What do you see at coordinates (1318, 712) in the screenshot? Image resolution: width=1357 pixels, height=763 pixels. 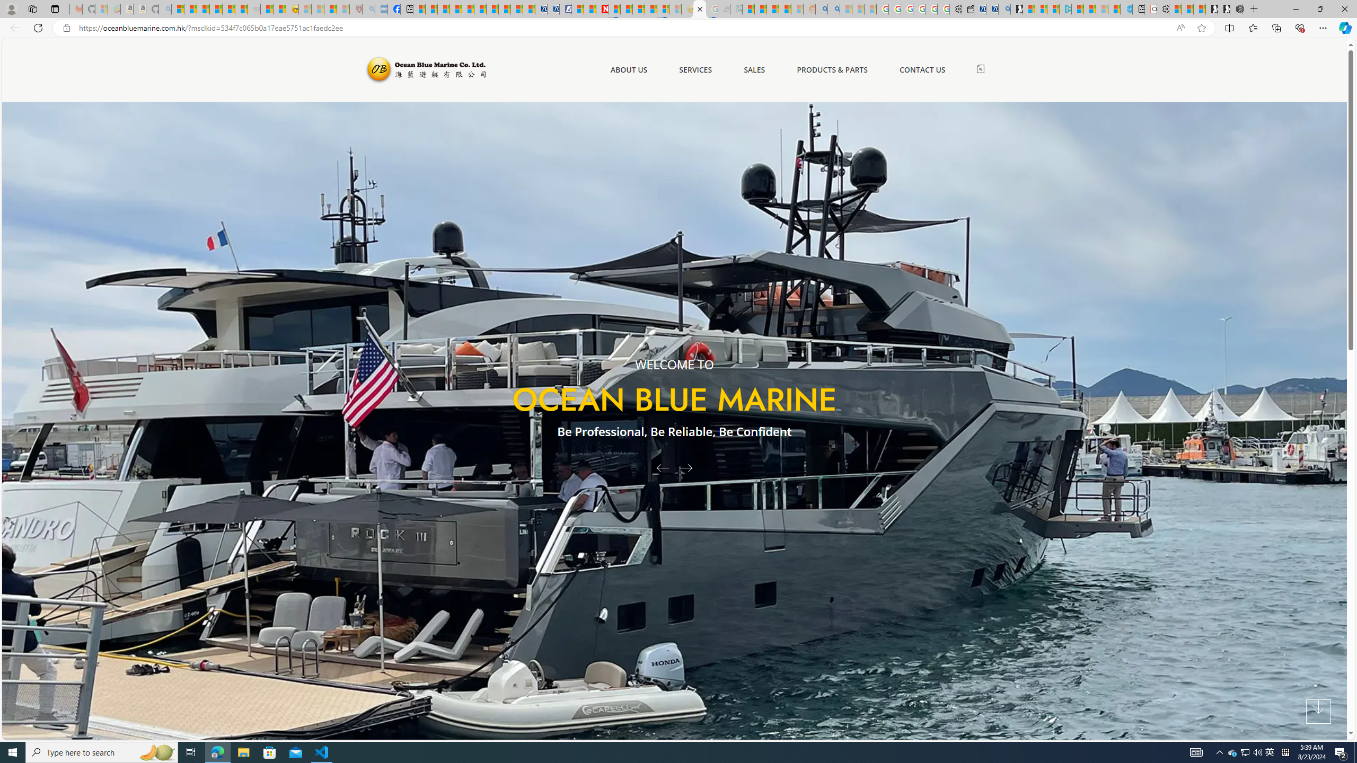 I see `Next Section` at bounding box center [1318, 712].